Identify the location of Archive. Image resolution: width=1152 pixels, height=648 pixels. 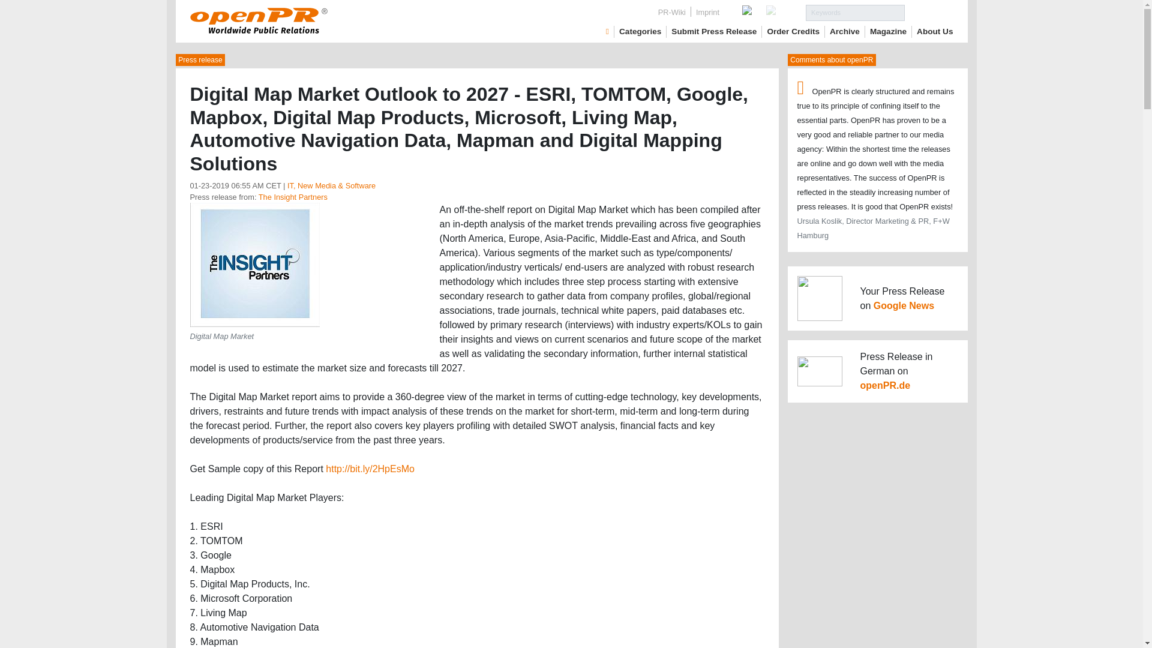
(844, 31).